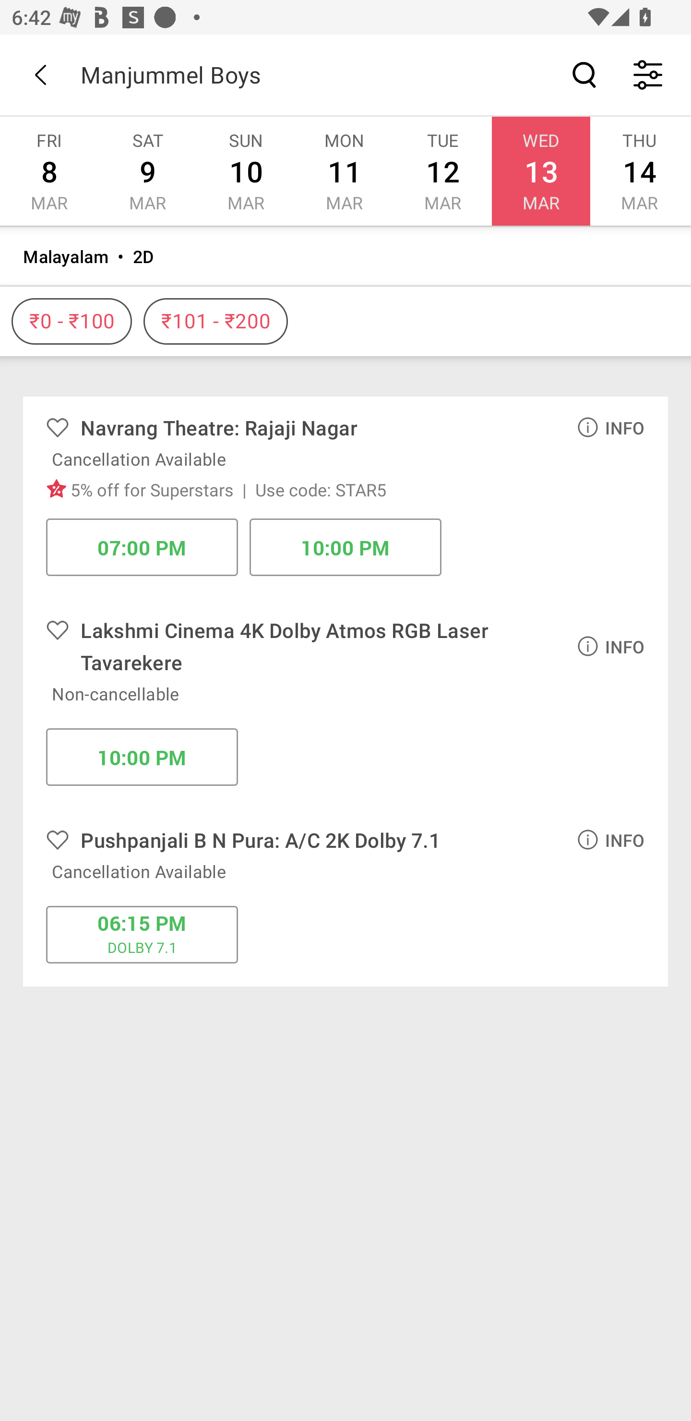 The image size is (691, 1421). I want to click on SAT 9 MAR, so click(147, 171).